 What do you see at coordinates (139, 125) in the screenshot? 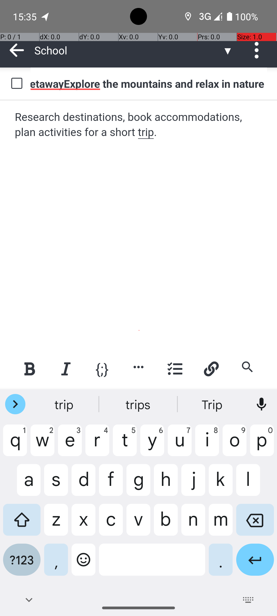
I see `Research destinations, book accommodations, plan activities for a short trip.` at bounding box center [139, 125].